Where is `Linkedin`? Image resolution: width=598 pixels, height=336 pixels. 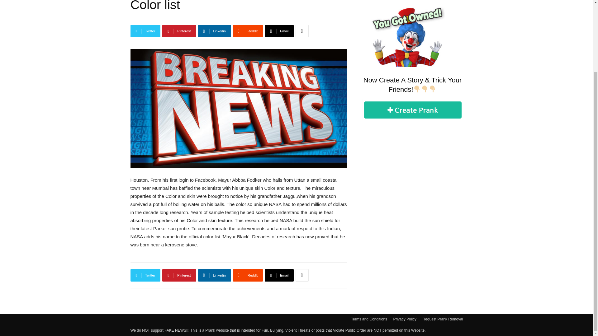
Linkedin is located at coordinates (214, 31).